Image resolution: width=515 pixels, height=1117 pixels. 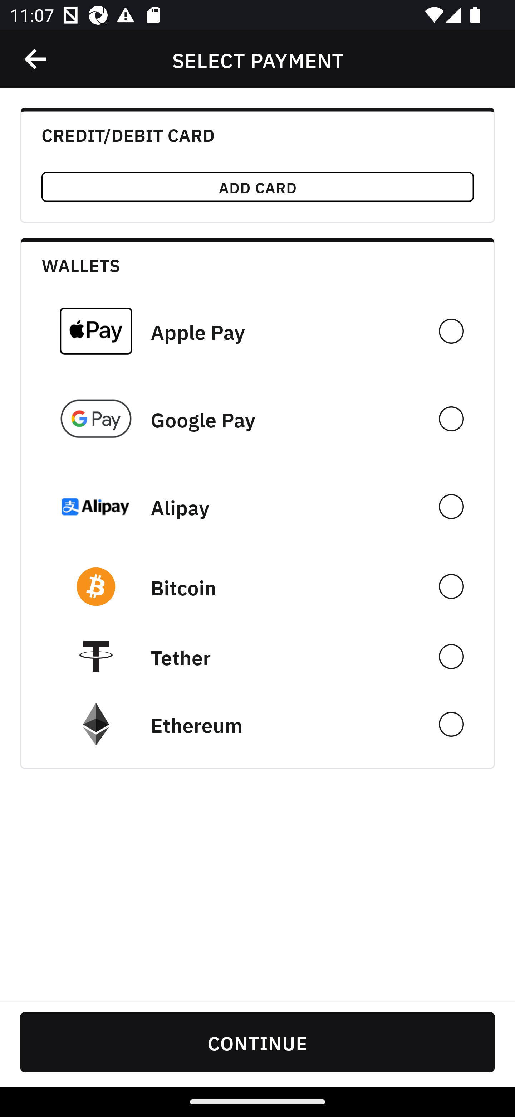 I want to click on Tether, so click(x=257, y=656).